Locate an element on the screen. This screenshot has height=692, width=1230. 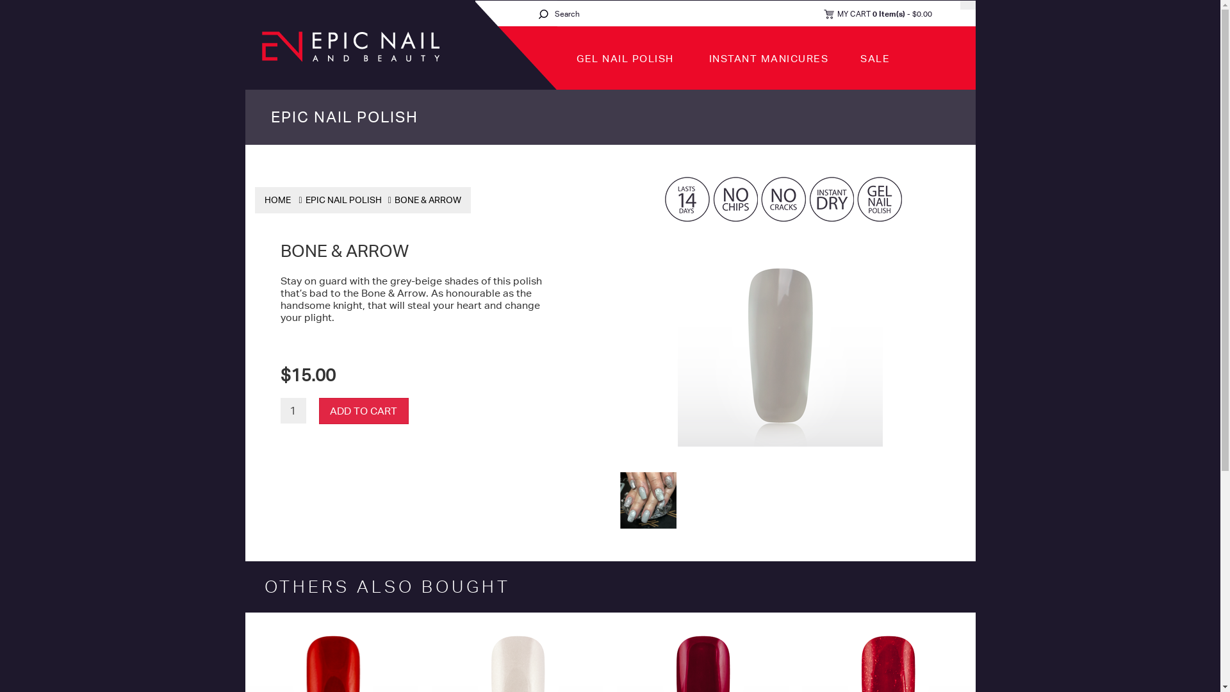
EPIC NAIL POLISH is located at coordinates (343, 200).